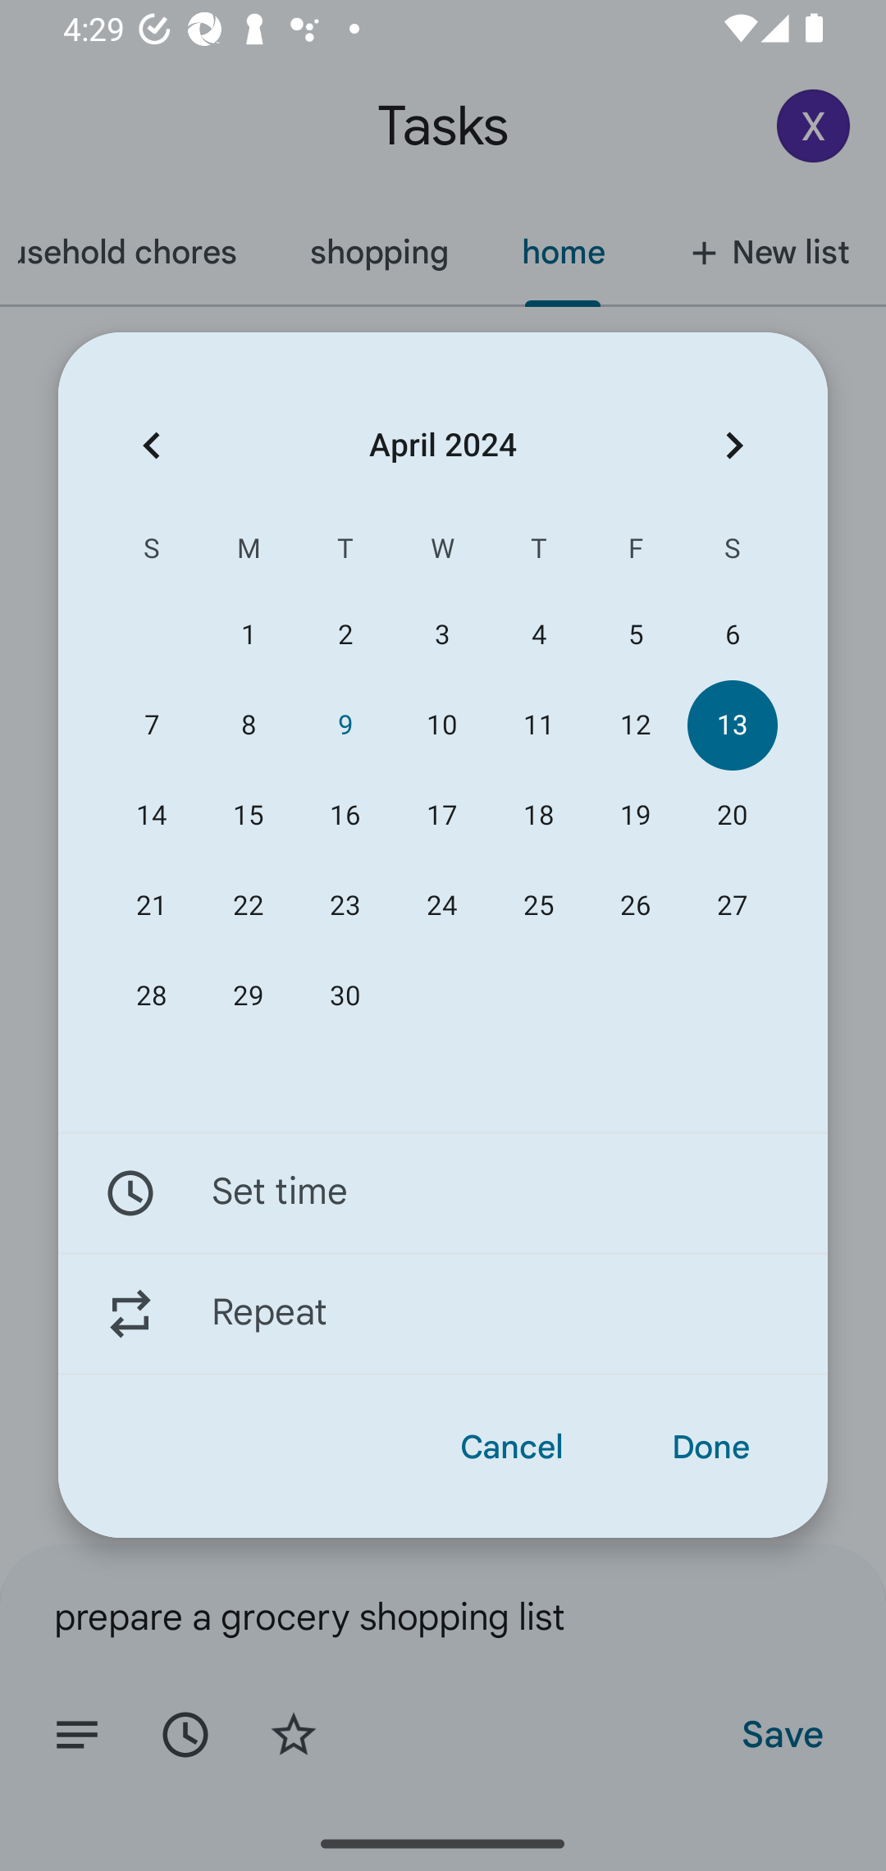 The width and height of the screenshot is (886, 1871). I want to click on 8 08 April 2024, so click(248, 725).